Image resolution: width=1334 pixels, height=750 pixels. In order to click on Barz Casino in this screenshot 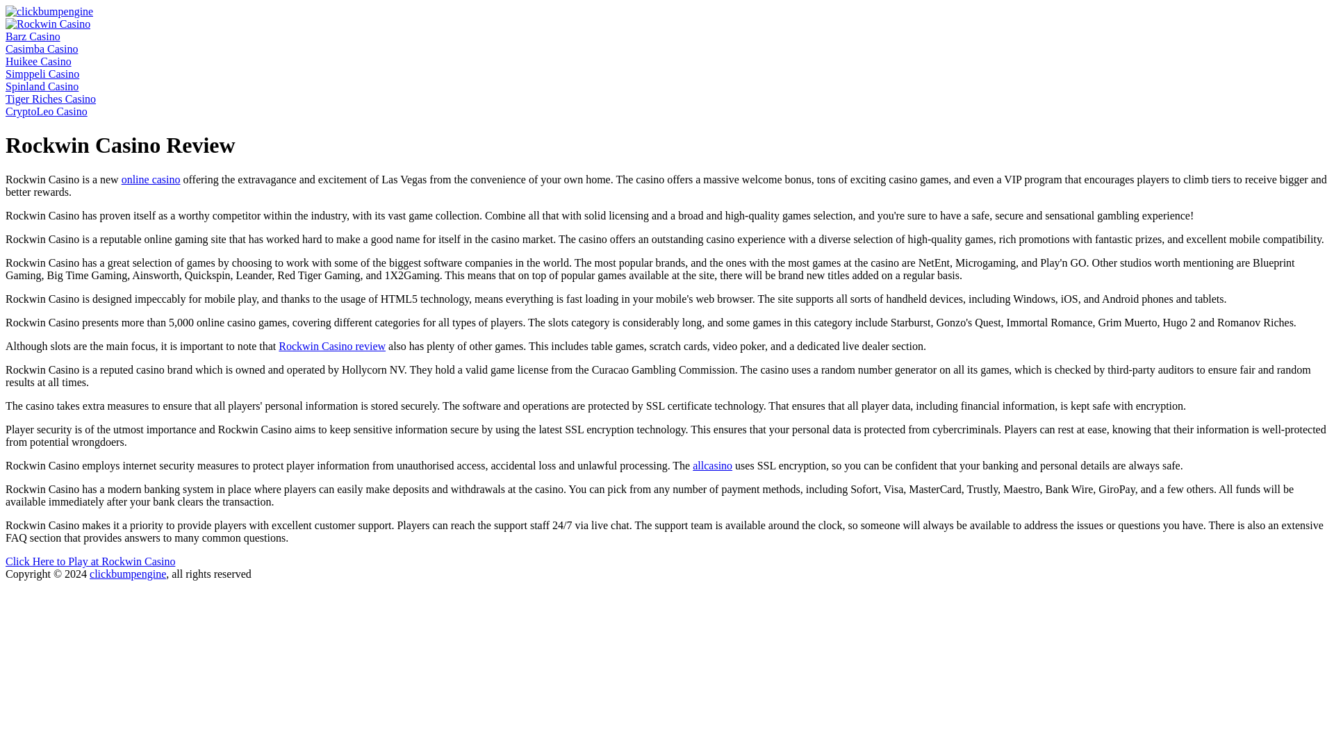, I will do `click(32, 36)`.